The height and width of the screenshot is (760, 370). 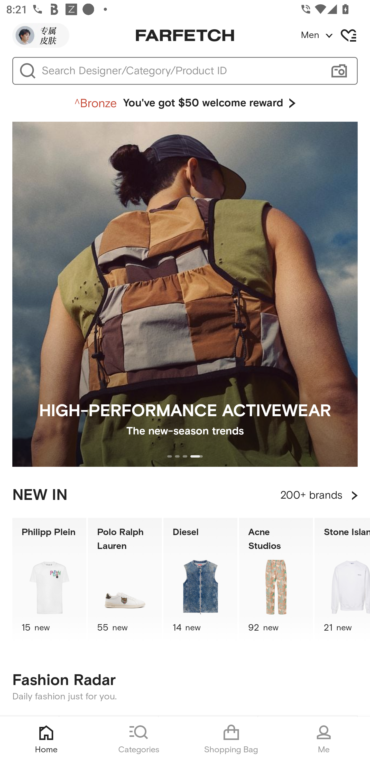 I want to click on Acne Studios 92  new, so click(x=276, y=580).